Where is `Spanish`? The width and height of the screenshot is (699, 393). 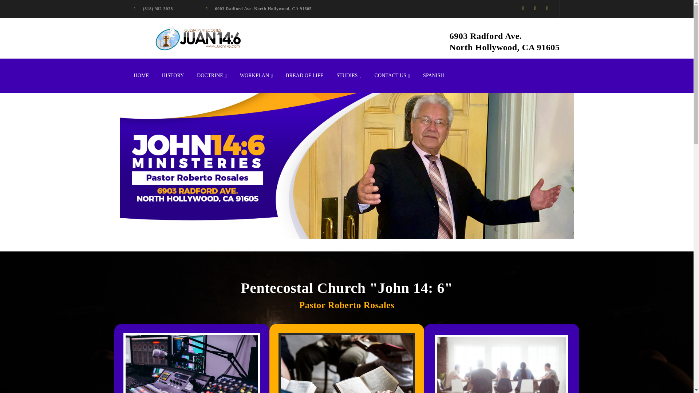
Spanish is located at coordinates (433, 76).